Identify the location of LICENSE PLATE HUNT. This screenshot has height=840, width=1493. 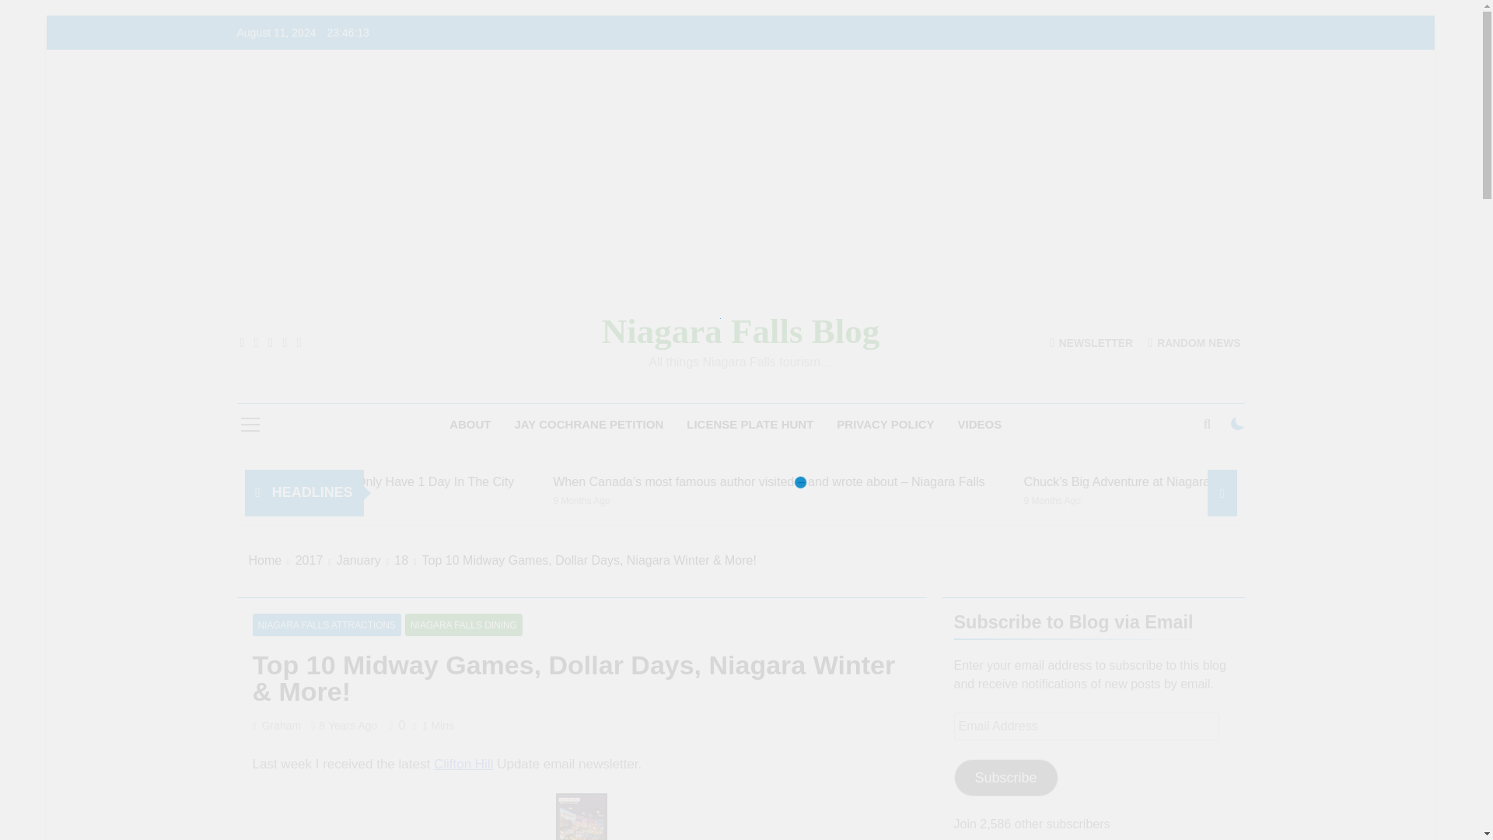
(750, 425).